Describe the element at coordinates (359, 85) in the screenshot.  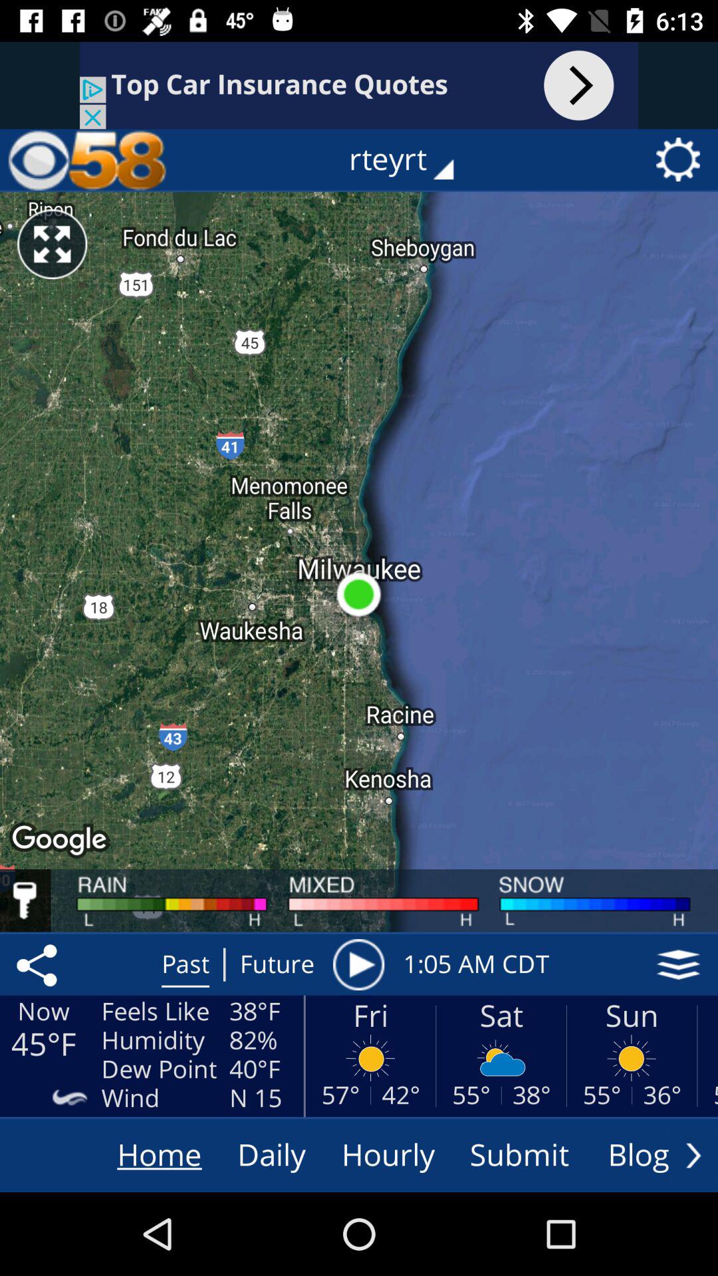
I see `advertising` at that location.